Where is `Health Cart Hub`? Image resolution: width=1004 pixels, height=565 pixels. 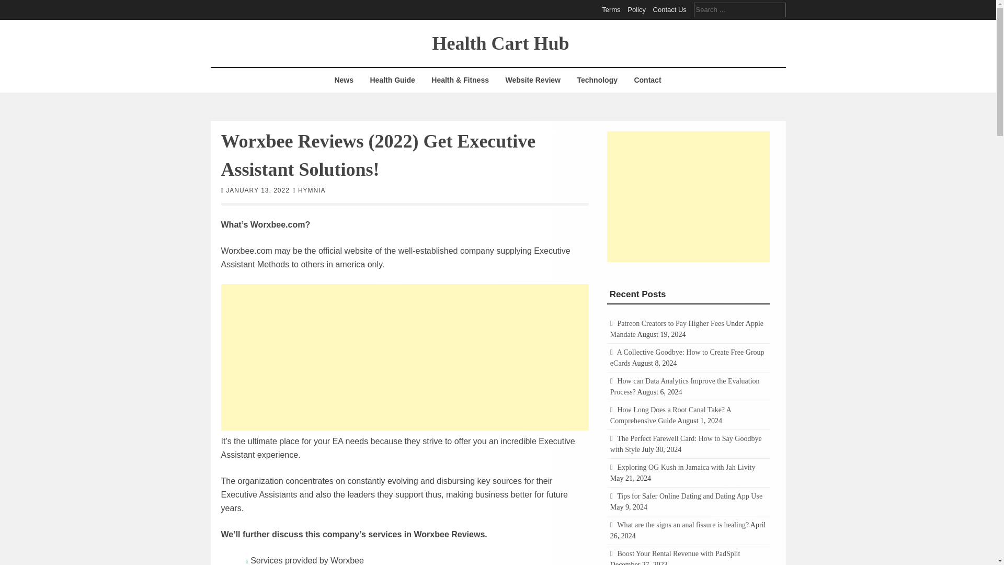 Health Cart Hub is located at coordinates (500, 42).